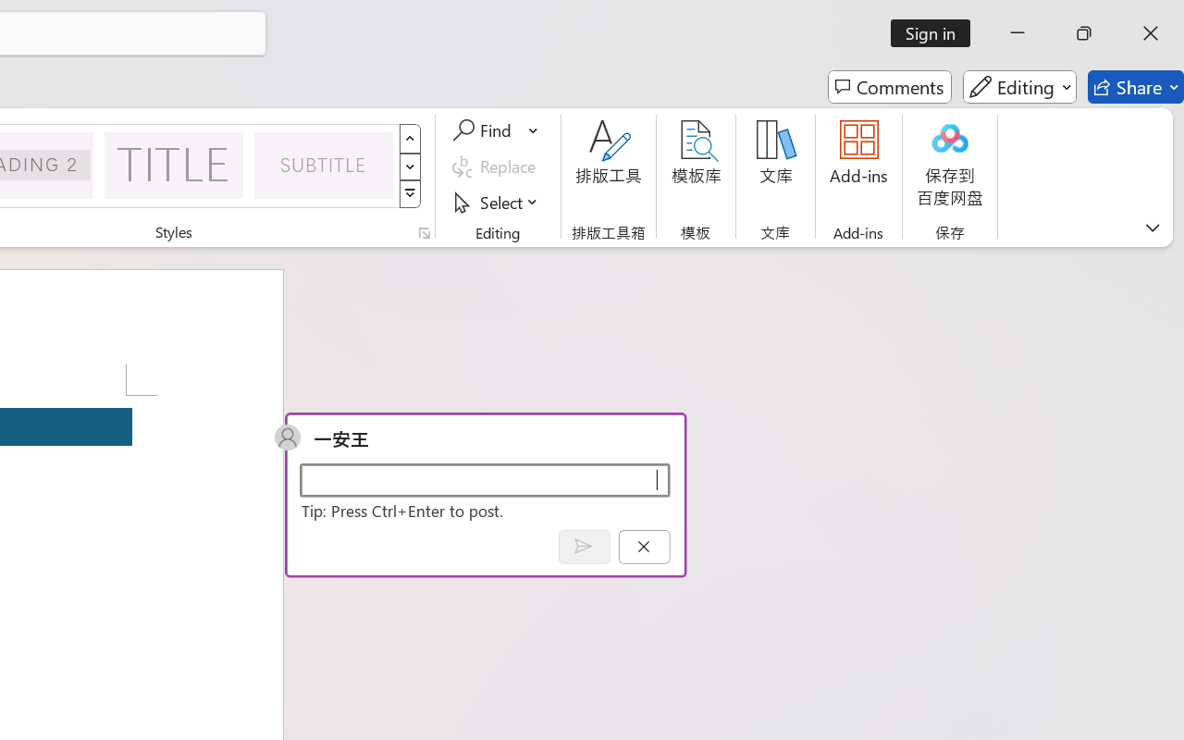 Image resolution: width=1184 pixels, height=740 pixels. I want to click on Title, so click(174, 165).